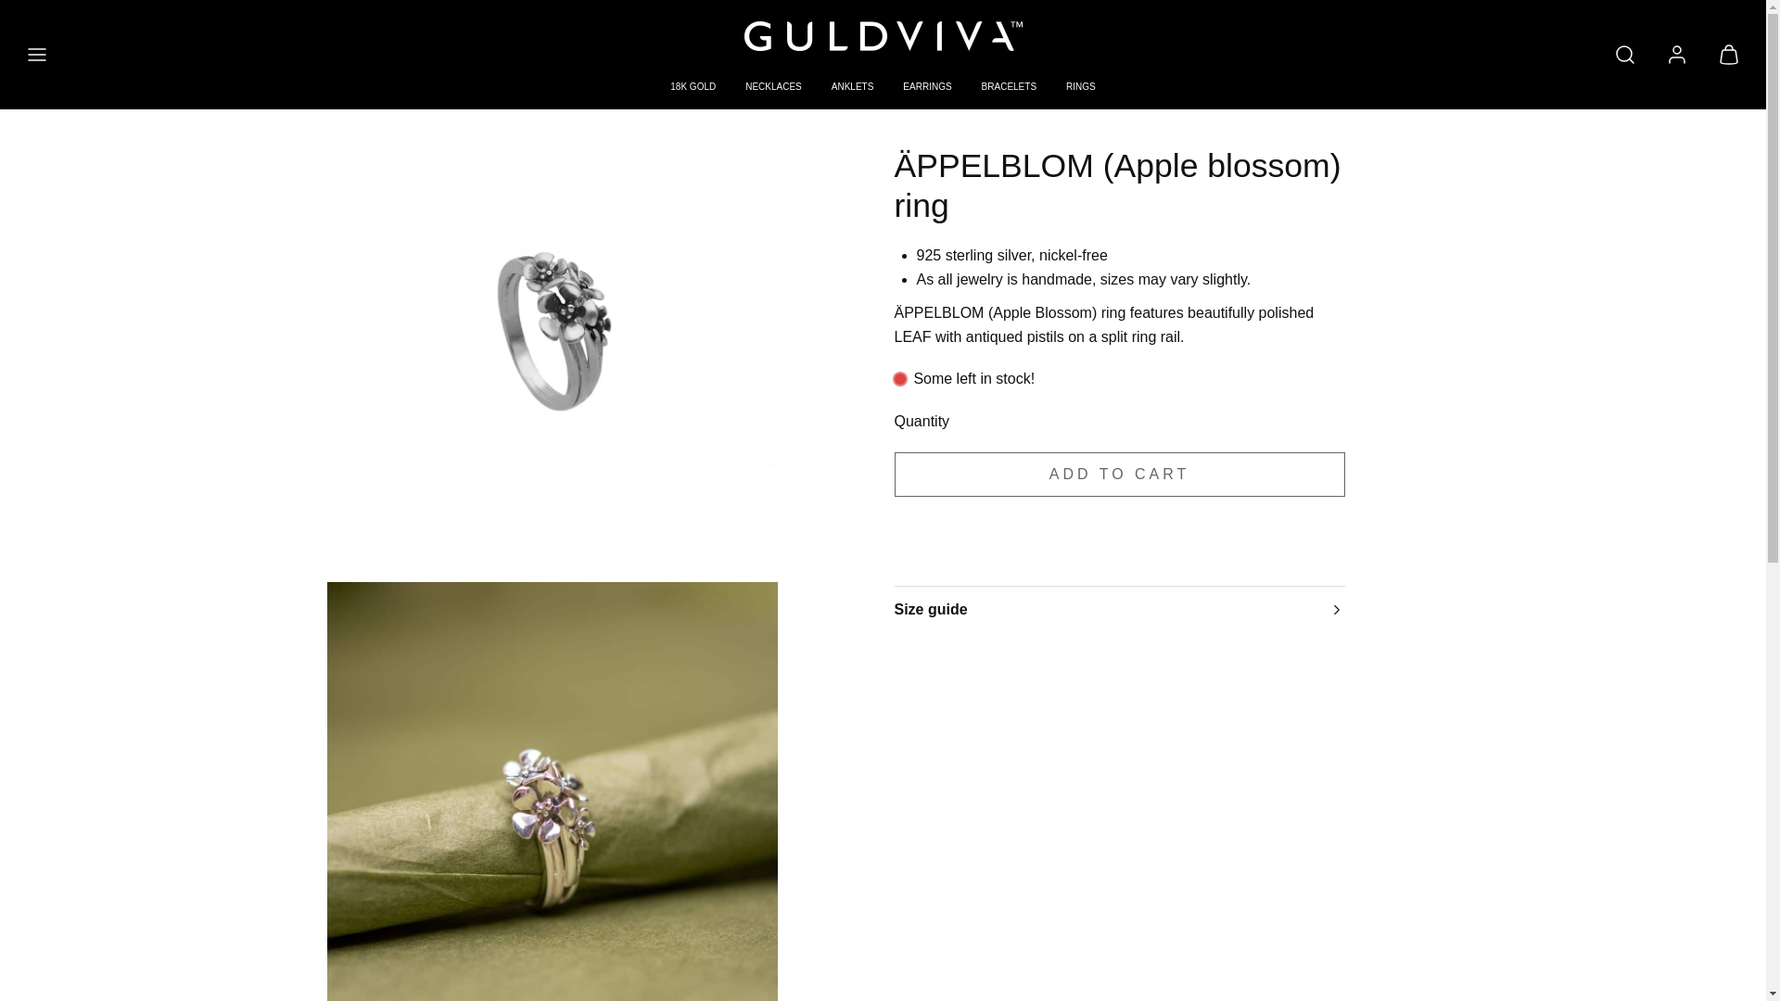 Image resolution: width=1780 pixels, height=1001 pixels. Describe the element at coordinates (927, 87) in the screenshot. I see `EARRINGS` at that location.